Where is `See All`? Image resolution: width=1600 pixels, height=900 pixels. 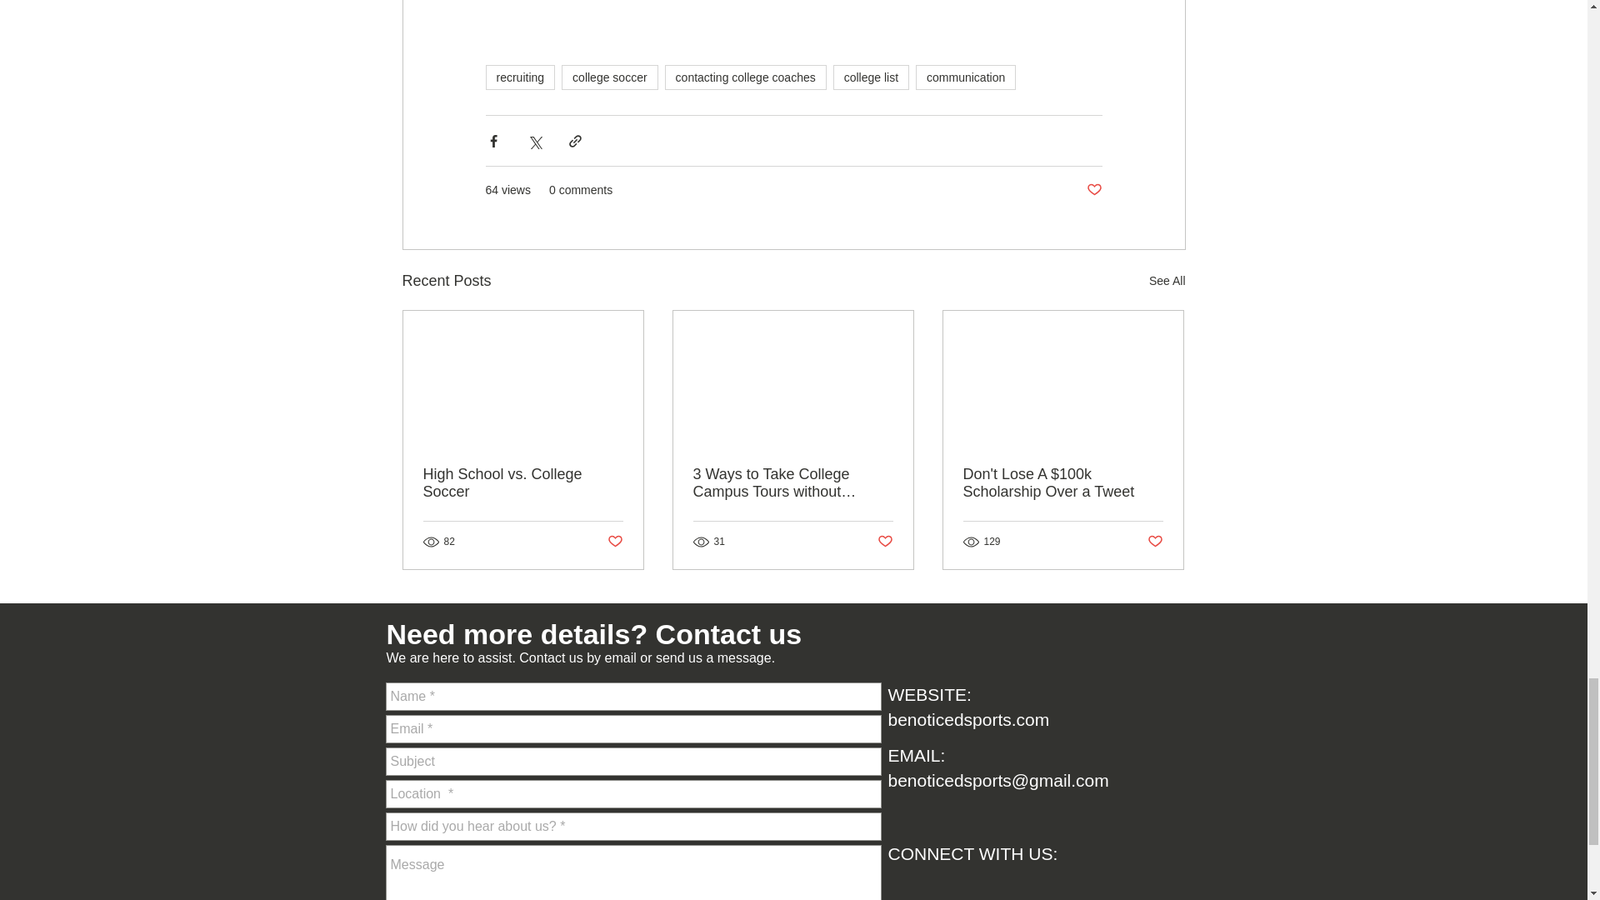
See All is located at coordinates (1167, 281).